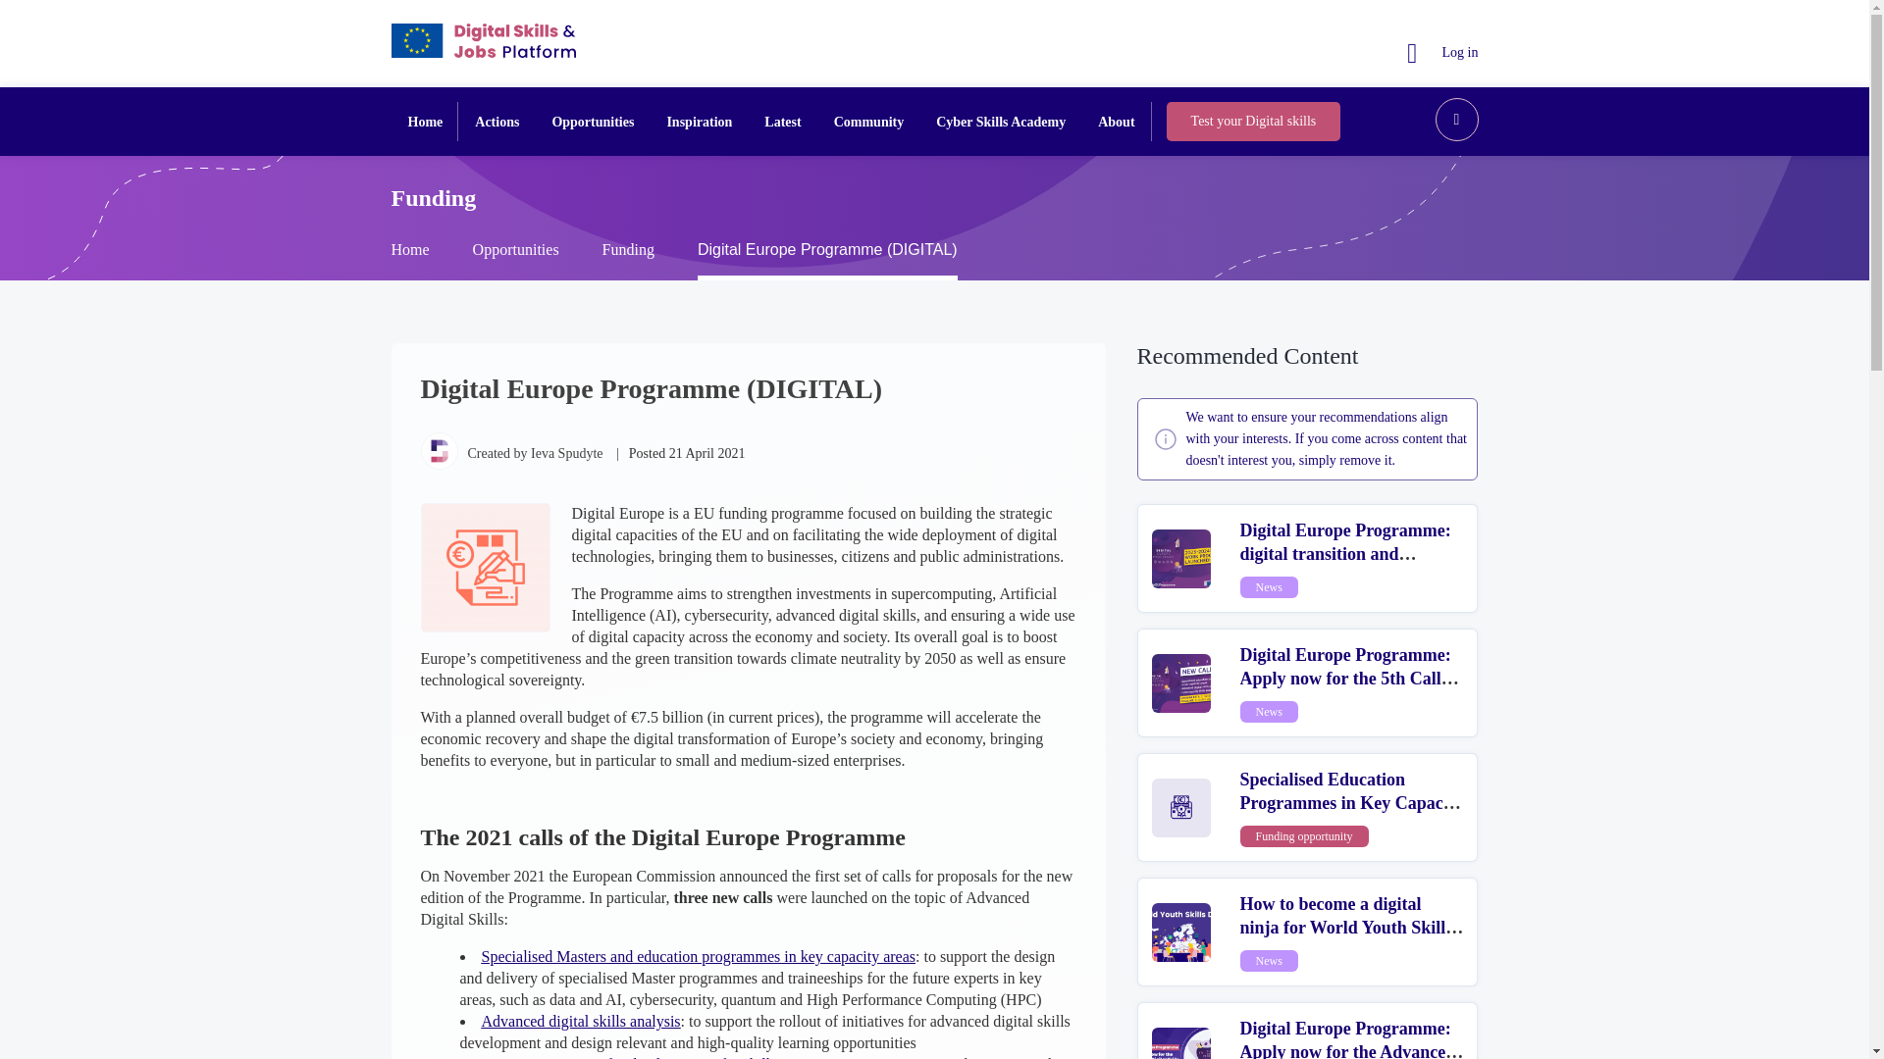 The width and height of the screenshot is (1884, 1059). What do you see at coordinates (1181, 559) in the screenshot?
I see `Digital Europe Programme Work Programme 2023-24` at bounding box center [1181, 559].